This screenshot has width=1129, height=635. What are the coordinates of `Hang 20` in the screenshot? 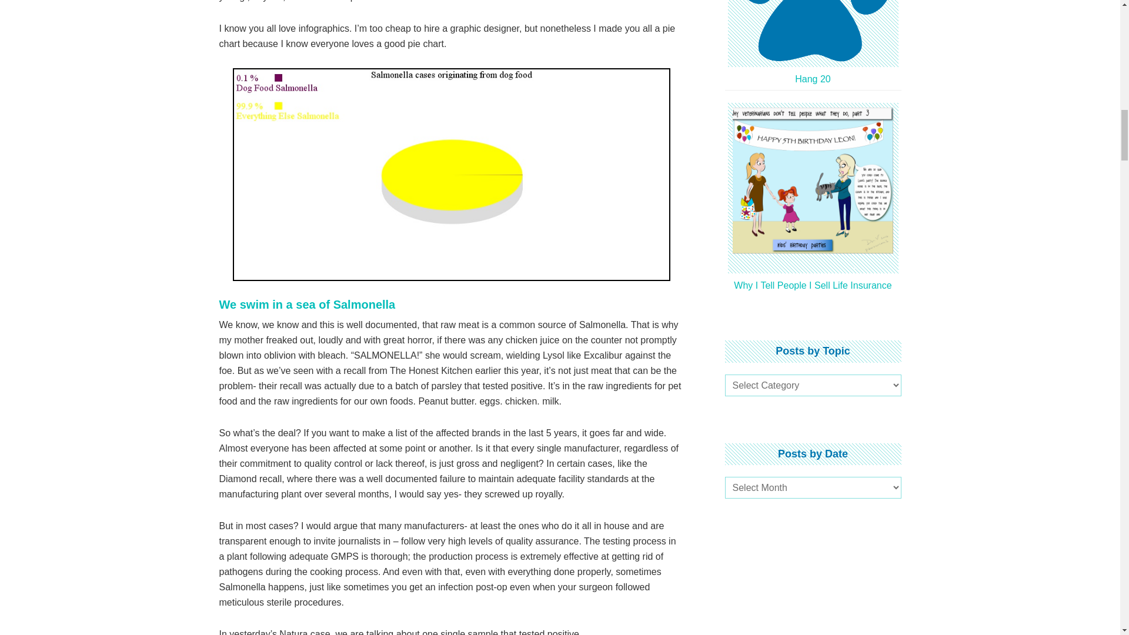 It's located at (813, 63).